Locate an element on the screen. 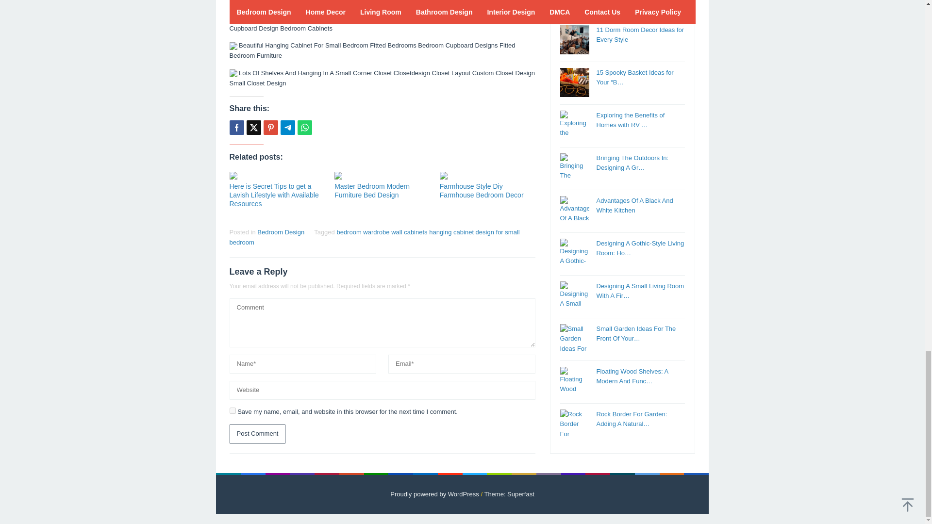  Permalink to: Master Bedroom Modern Furniture Bed Design is located at coordinates (372, 190).